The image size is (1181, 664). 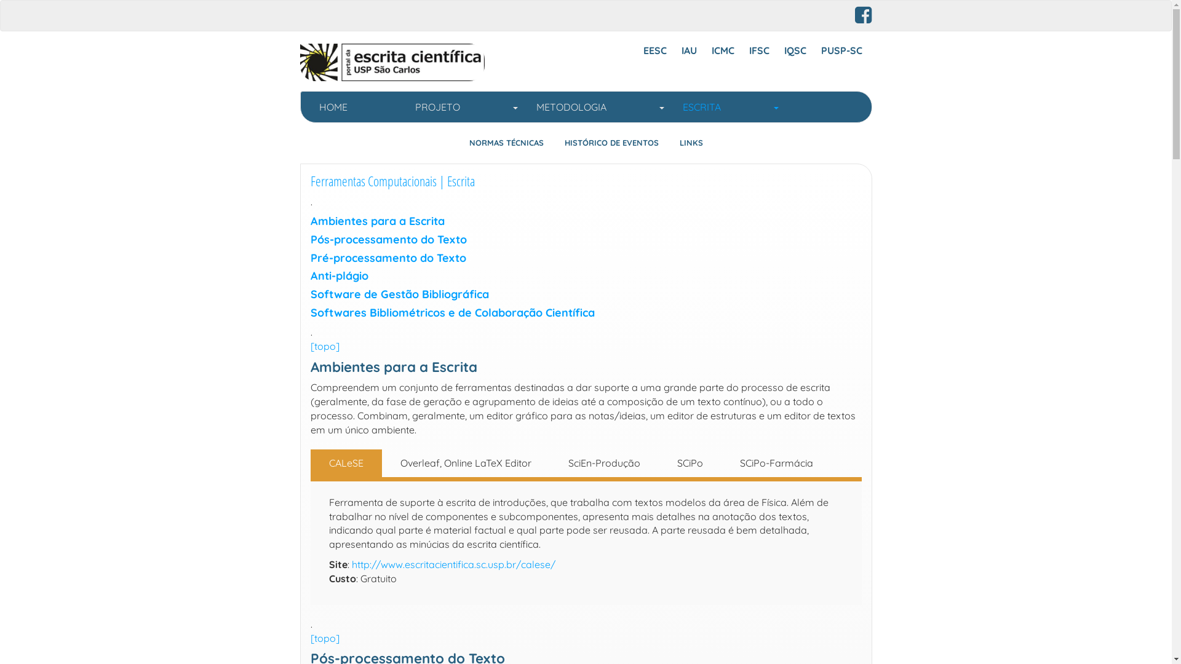 I want to click on http://www.escritacientifica.sc.usp.br/calese/, so click(x=454, y=564).